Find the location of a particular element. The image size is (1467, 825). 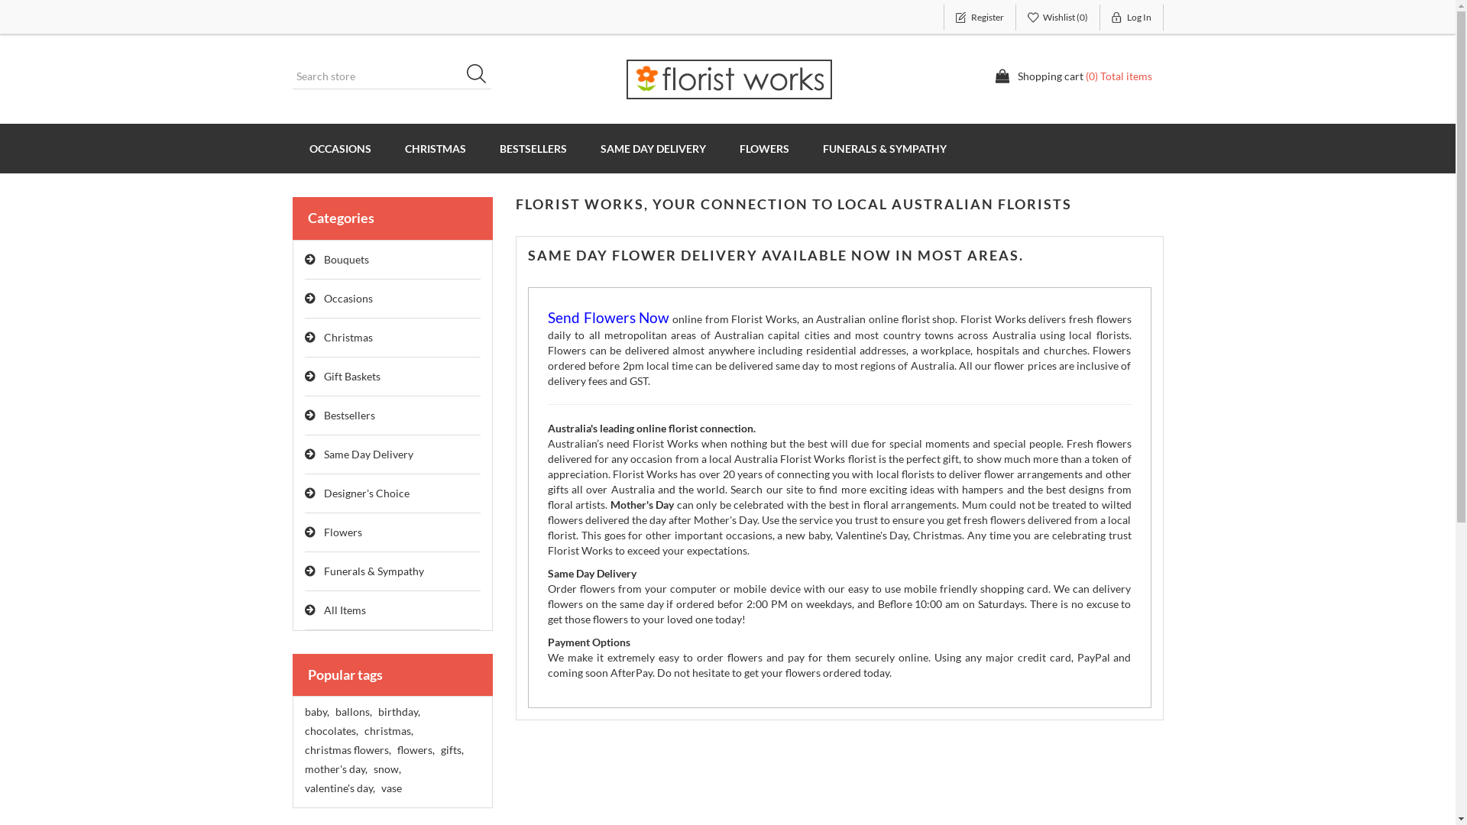

mother's day, is located at coordinates (335, 769).